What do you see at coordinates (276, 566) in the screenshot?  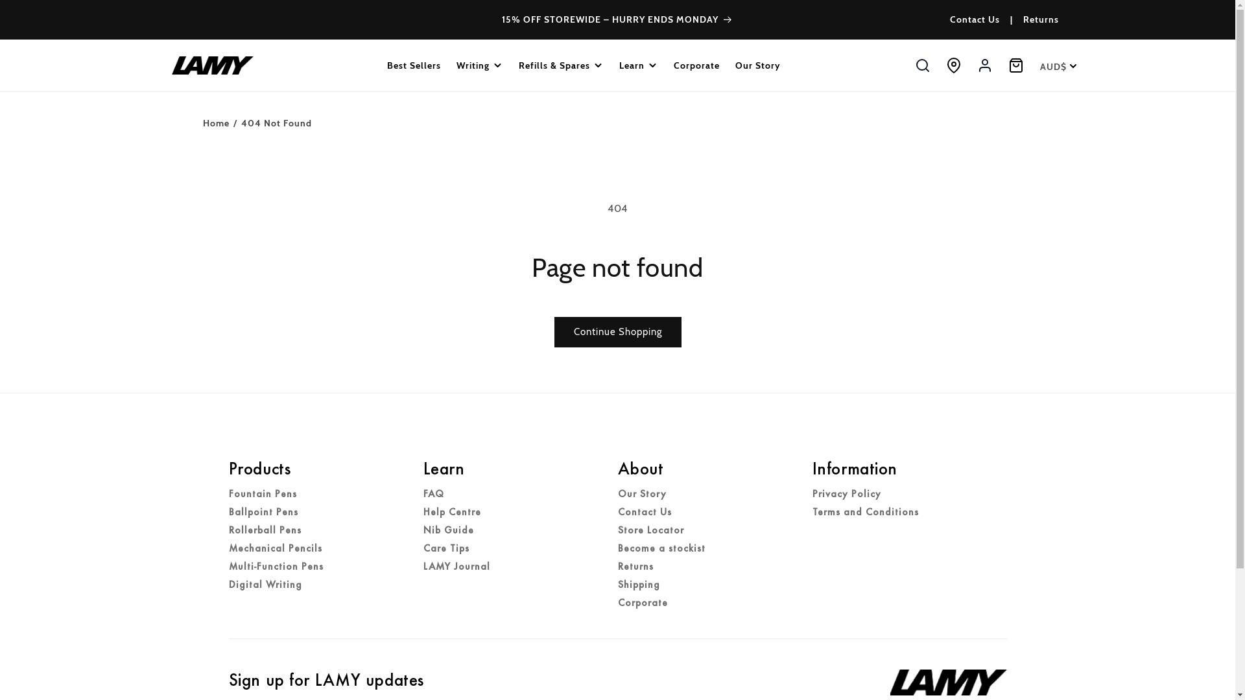 I see `Multi-Function Pens` at bounding box center [276, 566].